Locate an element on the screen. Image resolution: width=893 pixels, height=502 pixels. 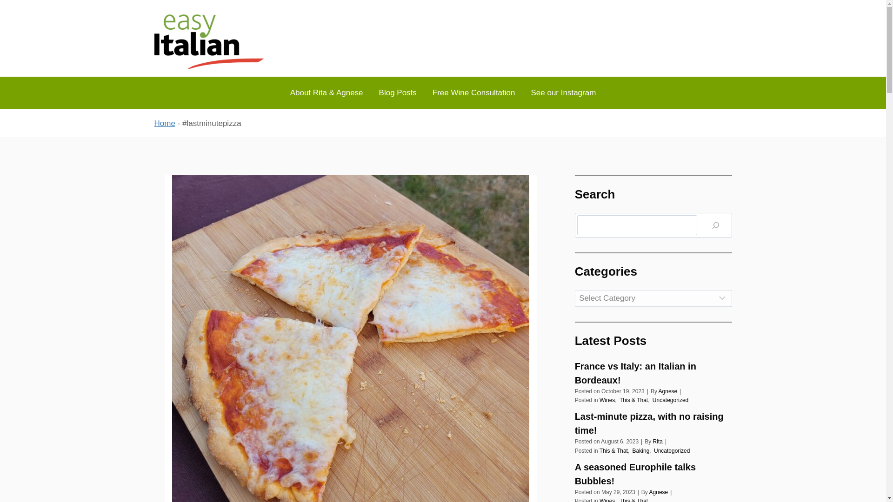
Free Wine Consultation is located at coordinates (474, 93).